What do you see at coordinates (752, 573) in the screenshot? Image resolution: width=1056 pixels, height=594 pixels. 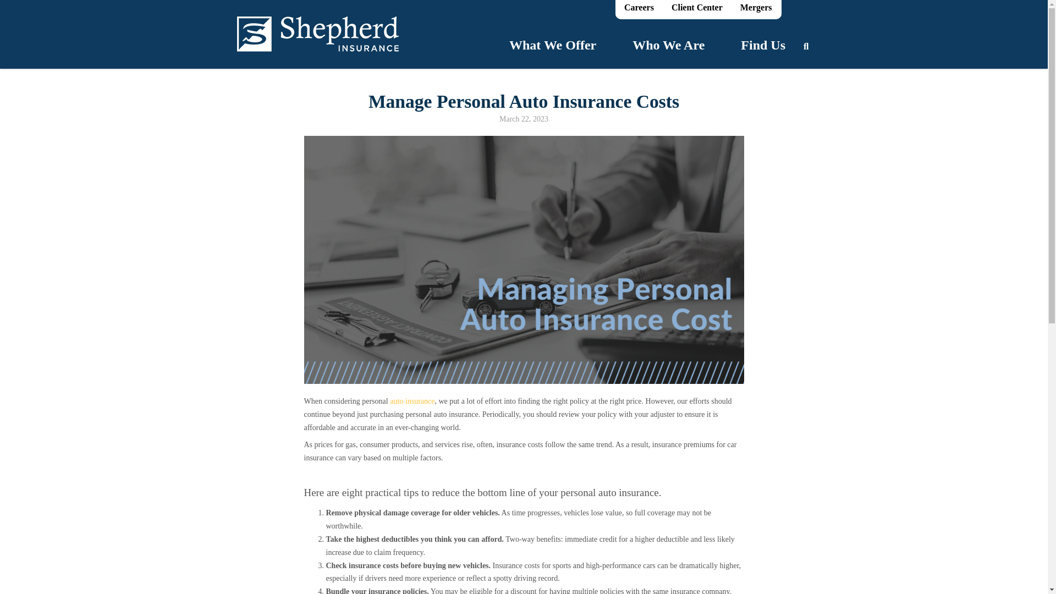 I see `Employee Center` at bounding box center [752, 573].